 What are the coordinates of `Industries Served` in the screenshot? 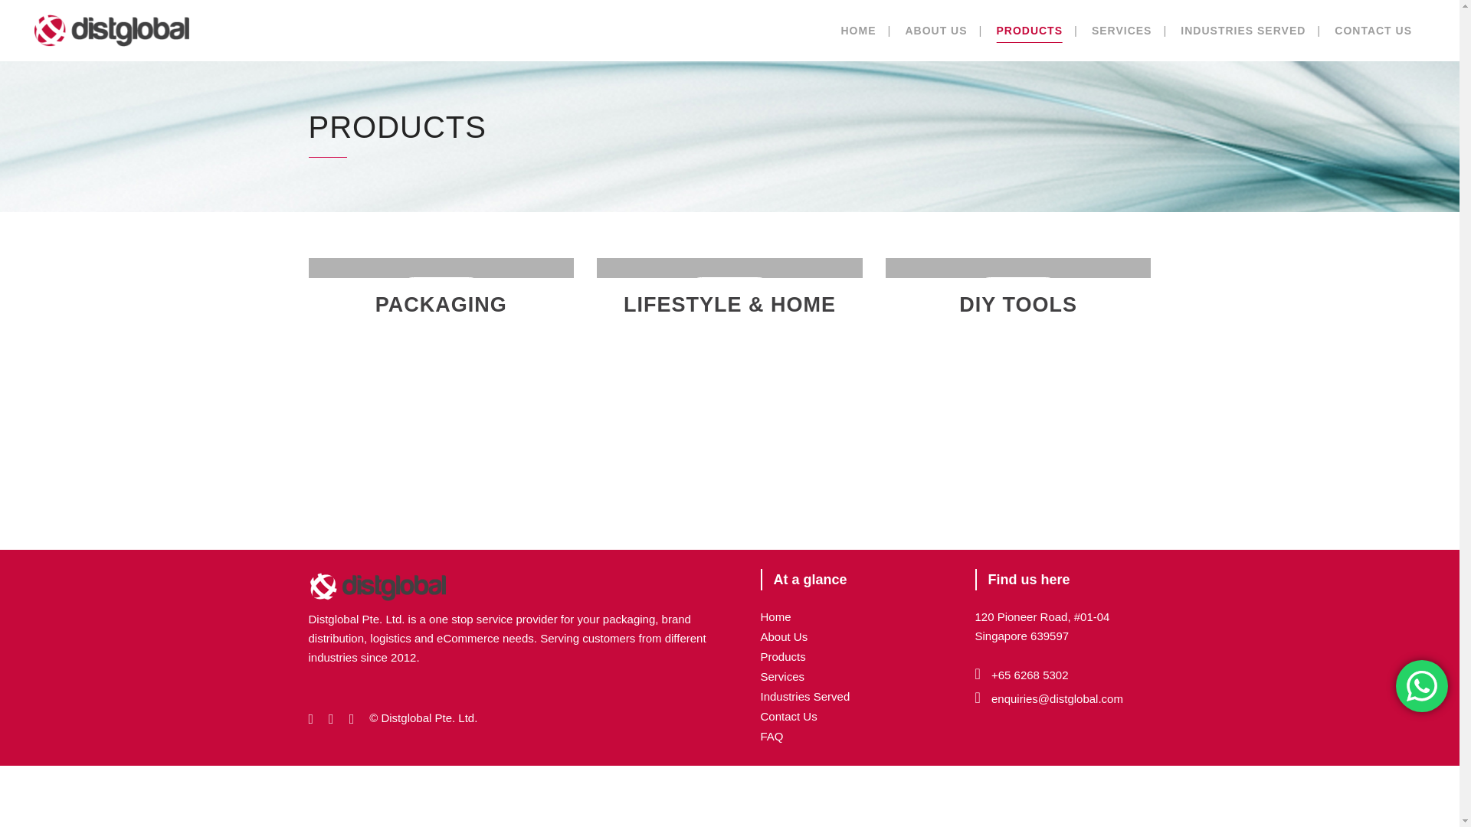 It's located at (804, 696).